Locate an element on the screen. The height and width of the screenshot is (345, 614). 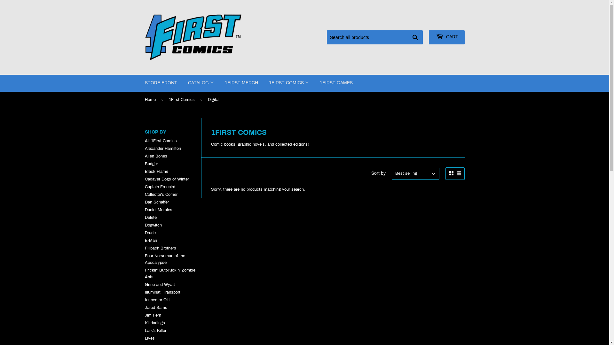
1FIRST MERCH is located at coordinates (241, 83).